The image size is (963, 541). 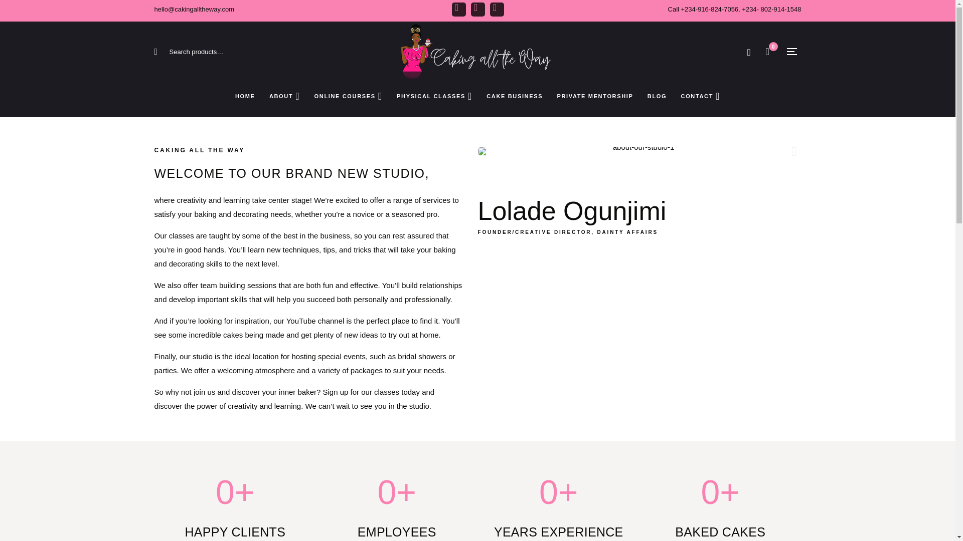 I want to click on ABOUT, so click(x=284, y=97).